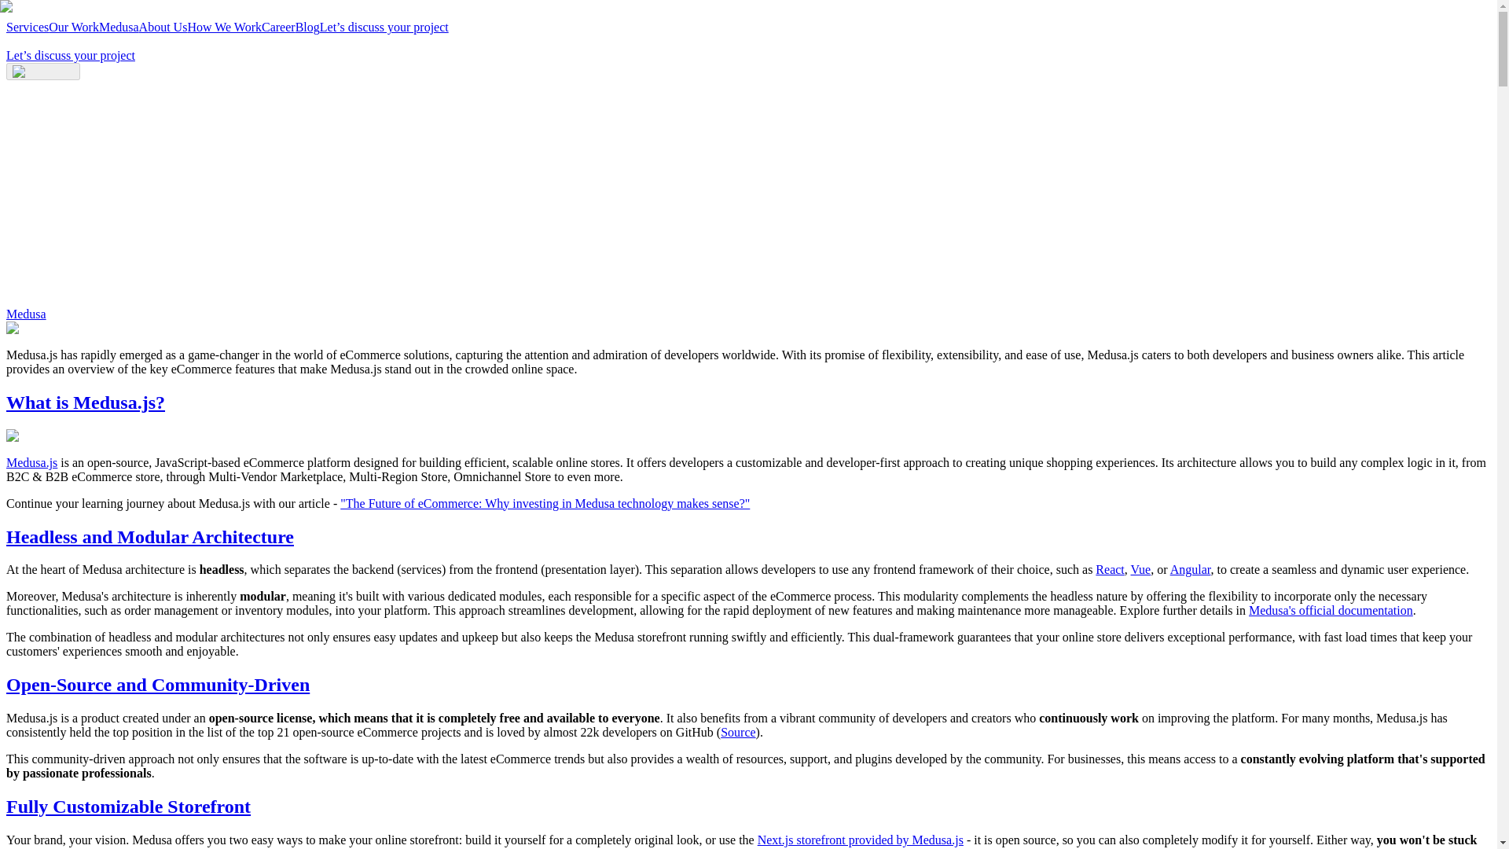 Image resolution: width=1509 pixels, height=849 pixels. What do you see at coordinates (85, 402) in the screenshot?
I see `What is Medusa.js?` at bounding box center [85, 402].